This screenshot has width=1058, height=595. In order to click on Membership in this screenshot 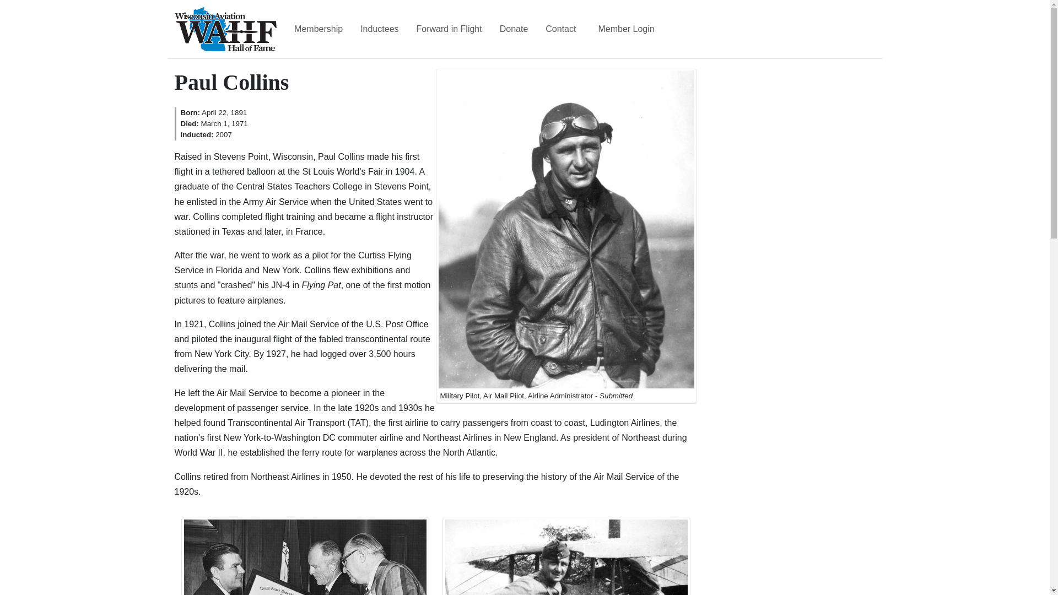, I will do `click(319, 29)`.